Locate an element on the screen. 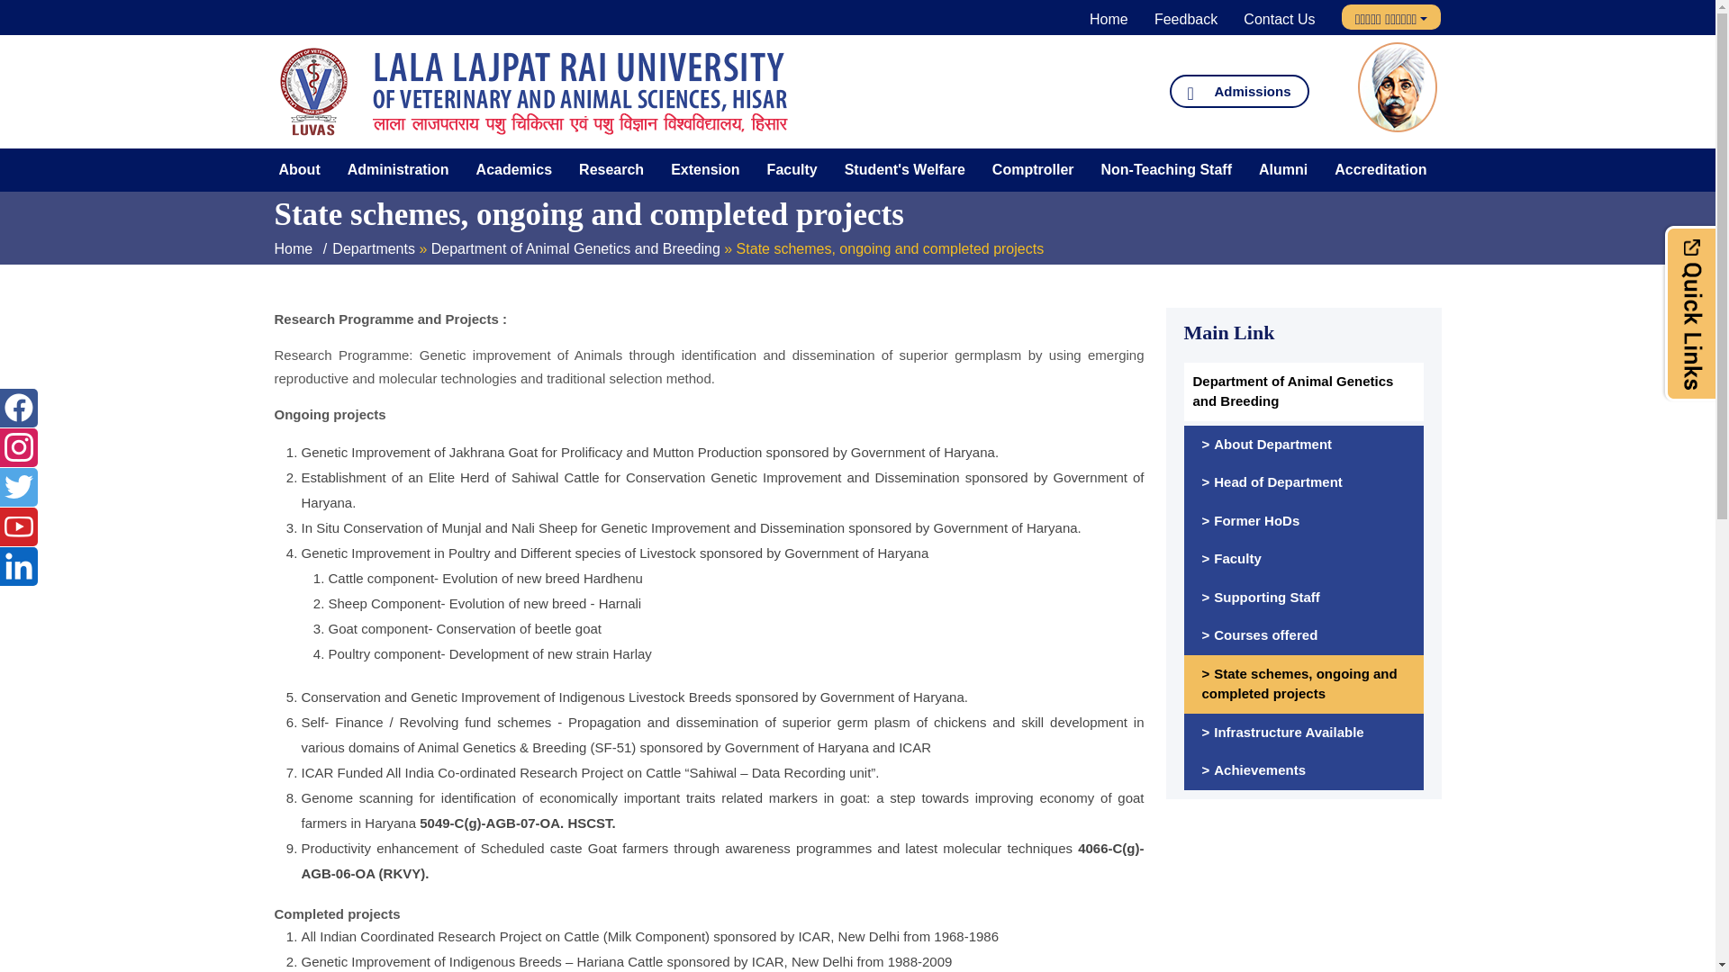 The height and width of the screenshot is (972, 1729). LUVAS Facebook is located at coordinates (18, 407).